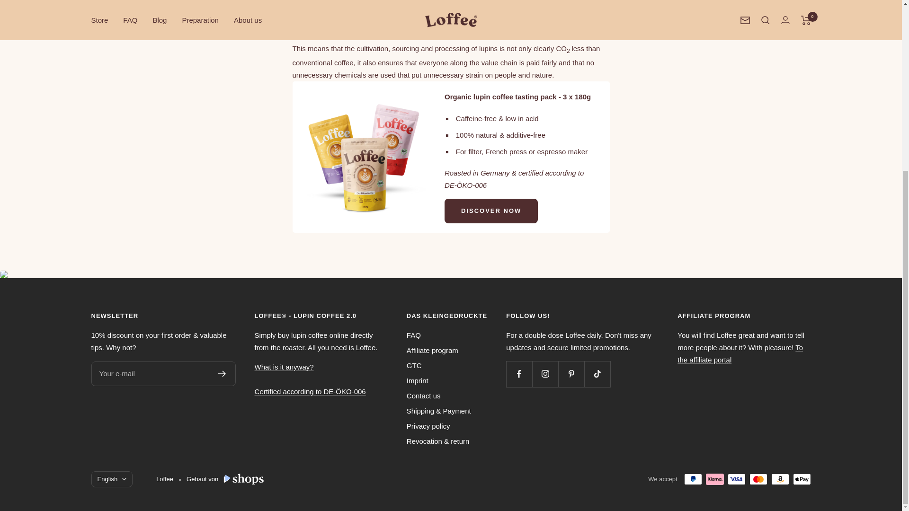 This screenshot has height=511, width=909. I want to click on Buy lupin coffee, so click(491, 211).